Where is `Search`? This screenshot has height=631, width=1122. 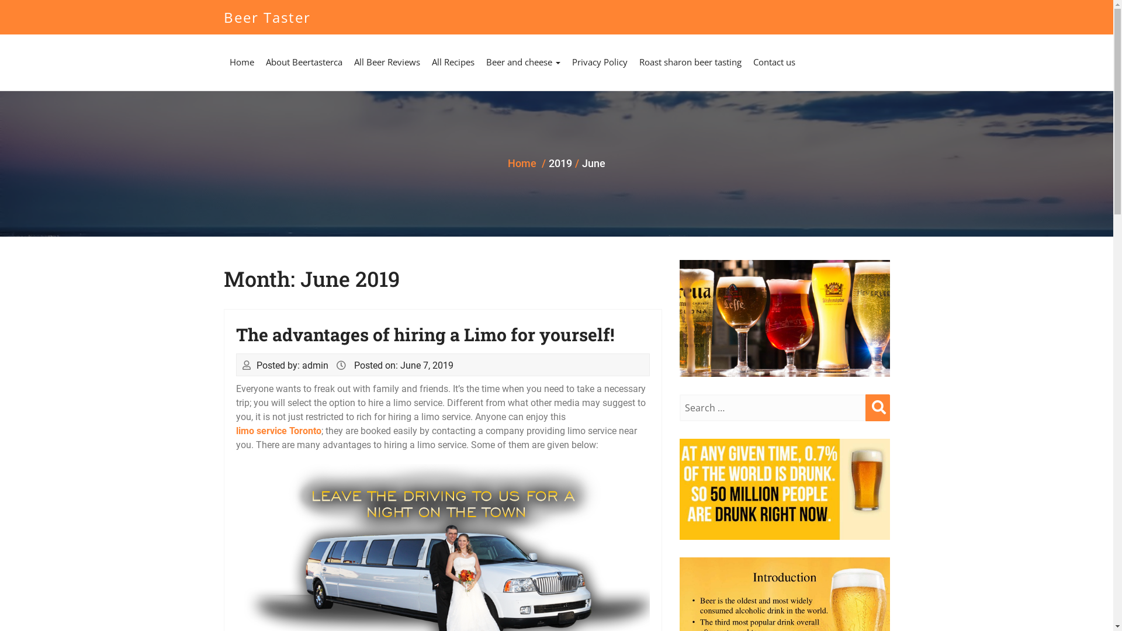
Search is located at coordinates (877, 408).